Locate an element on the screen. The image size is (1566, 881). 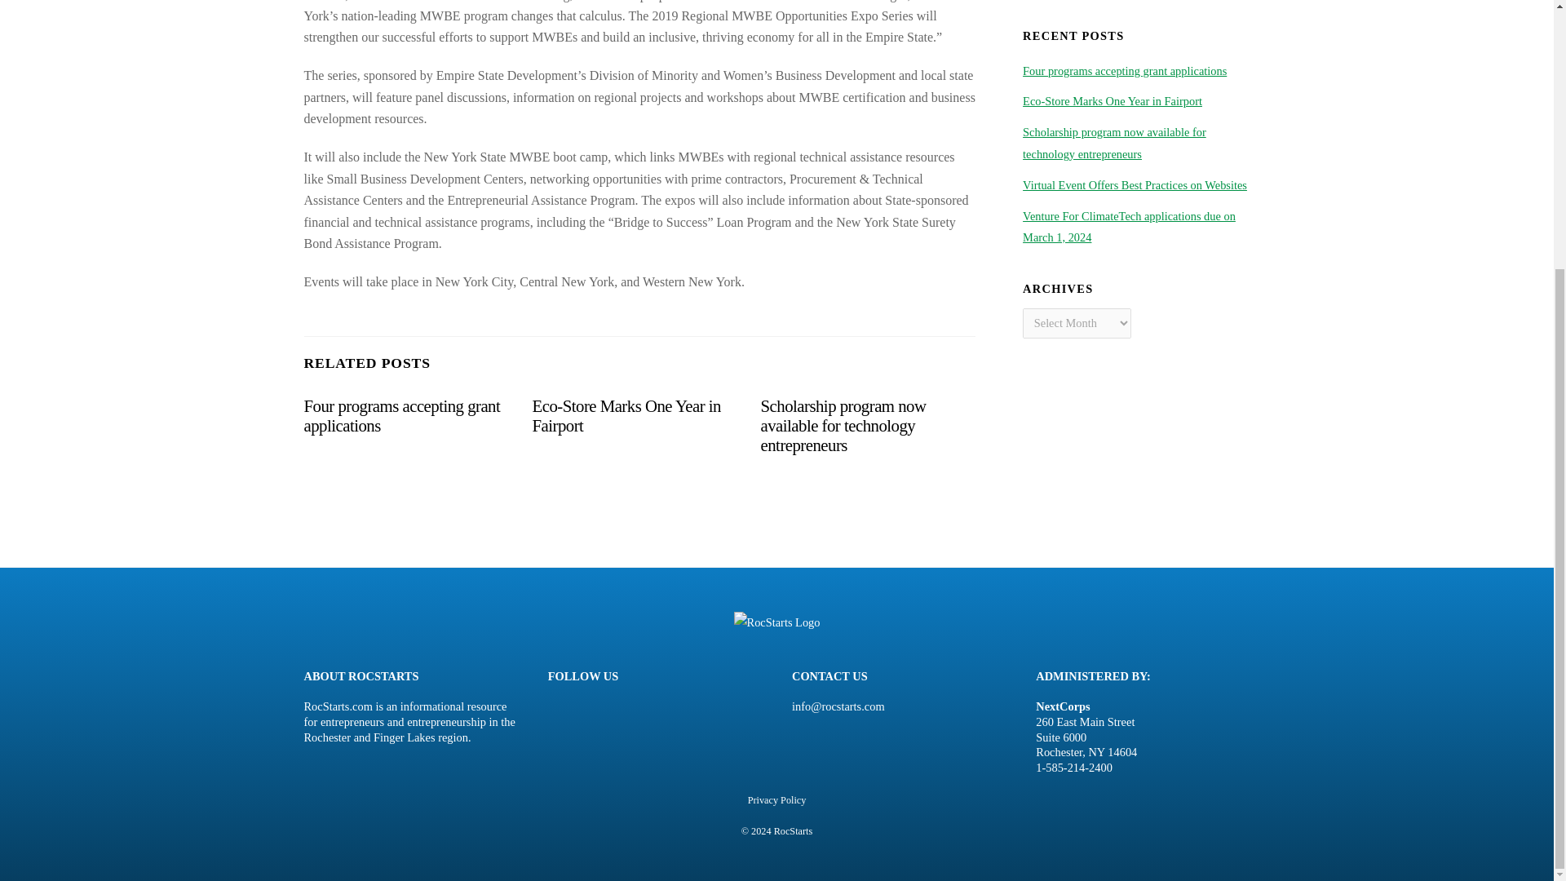
Eco-Store Marks One Year in Fairport is located at coordinates (626, 416).